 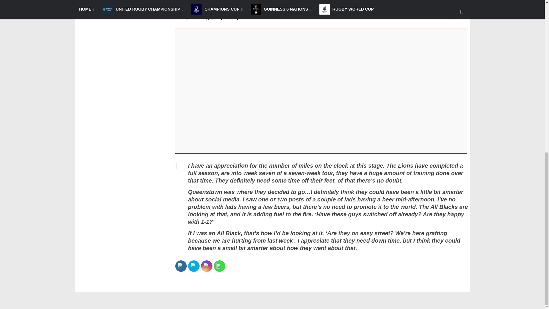 I want to click on Instagram, so click(x=206, y=266).